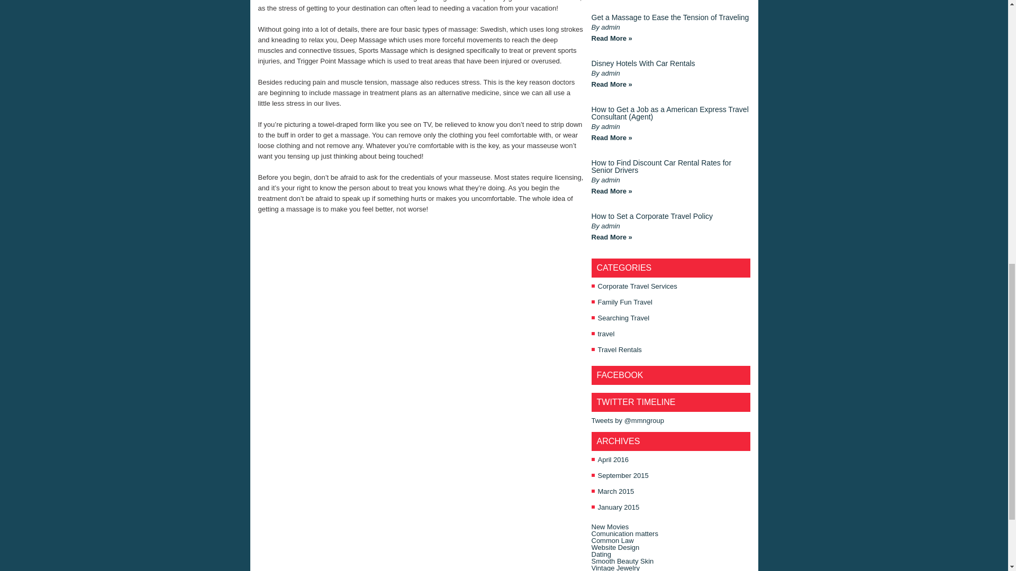 The image size is (1016, 571). What do you see at coordinates (606, 334) in the screenshot?
I see `travel` at bounding box center [606, 334].